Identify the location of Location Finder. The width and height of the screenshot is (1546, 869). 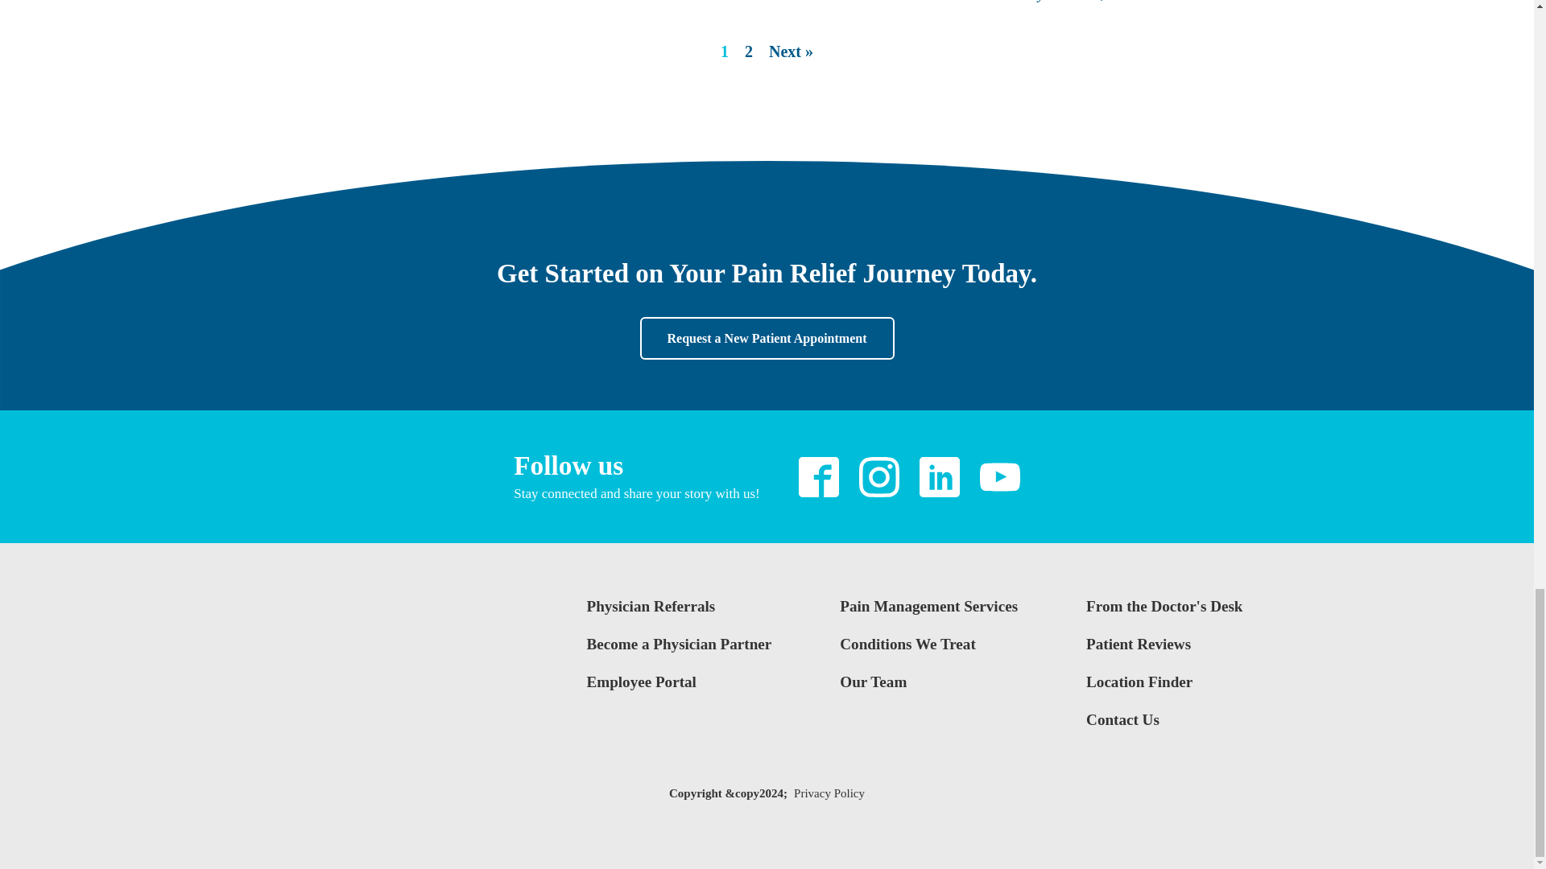
(1164, 689).